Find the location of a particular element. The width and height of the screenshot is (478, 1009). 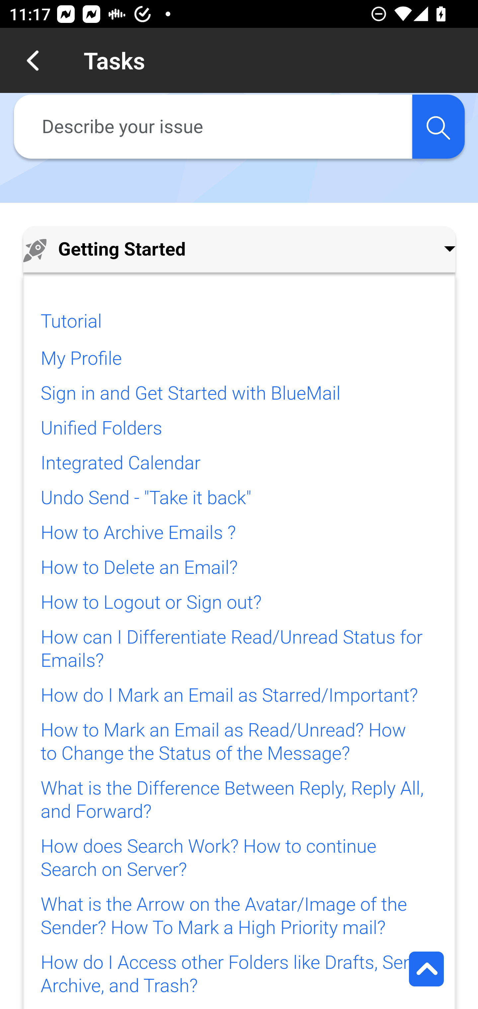

search is located at coordinates (438, 126).